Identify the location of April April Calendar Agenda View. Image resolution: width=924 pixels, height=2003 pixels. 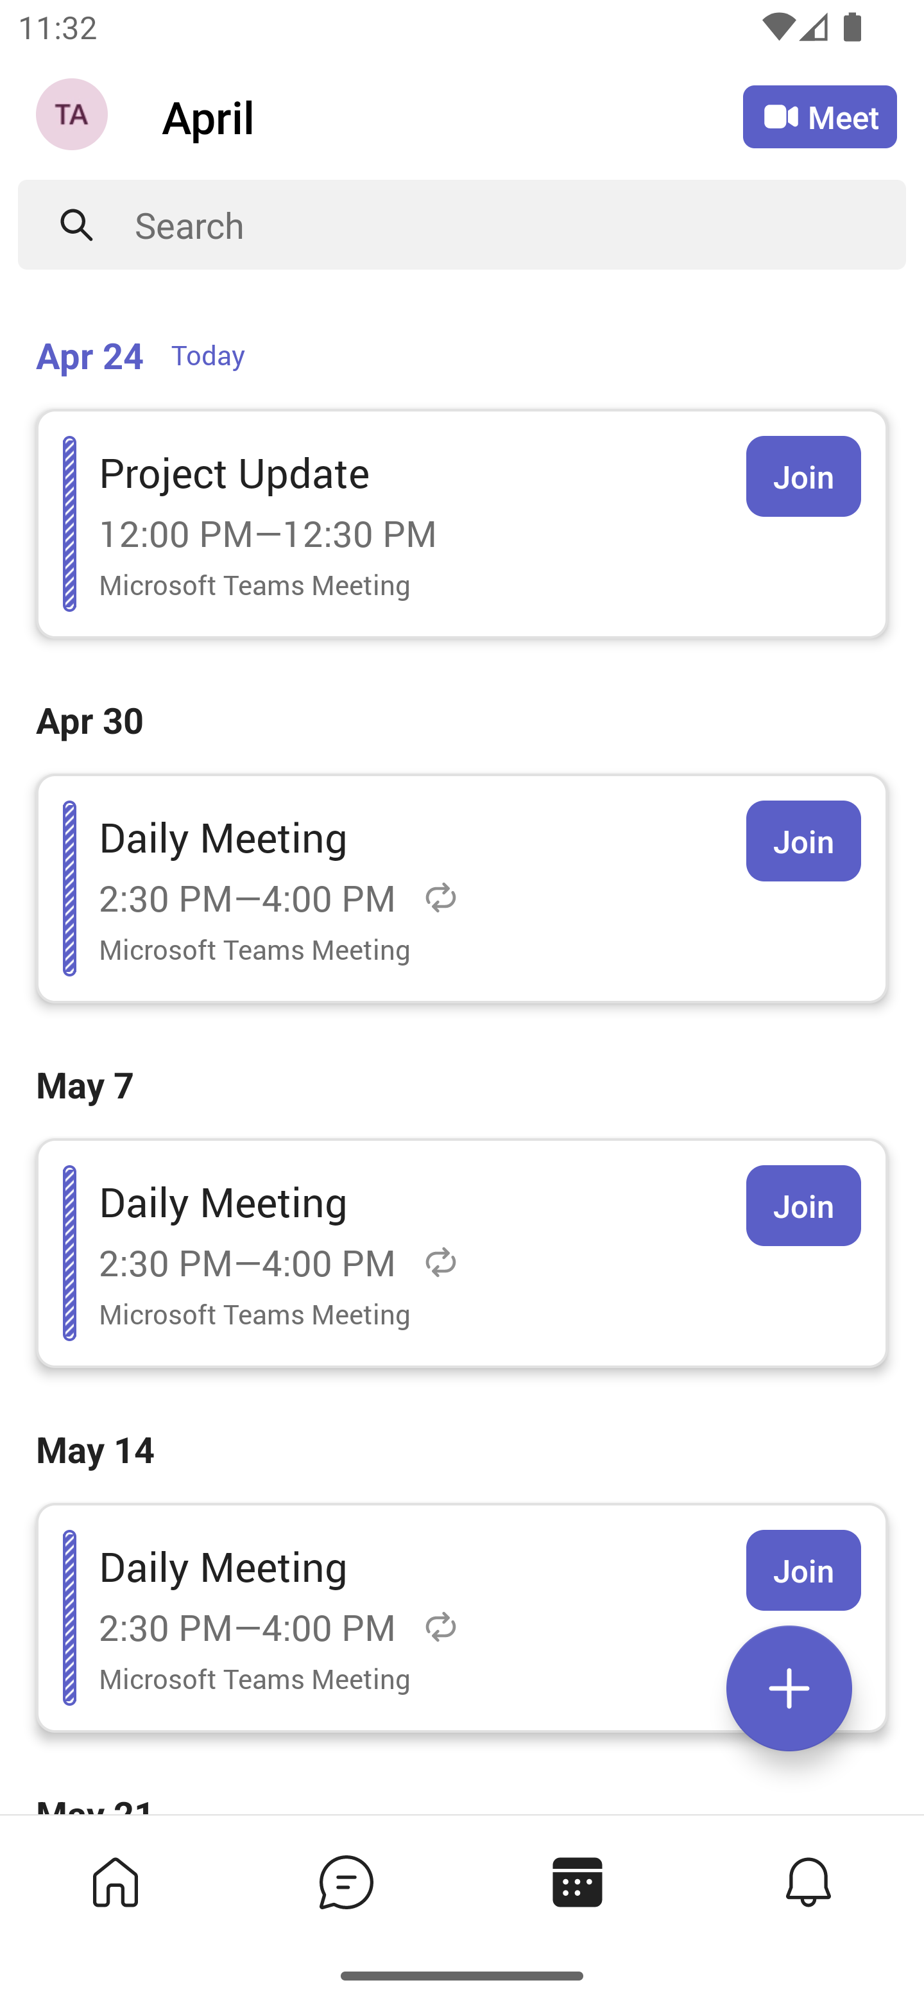
(452, 116).